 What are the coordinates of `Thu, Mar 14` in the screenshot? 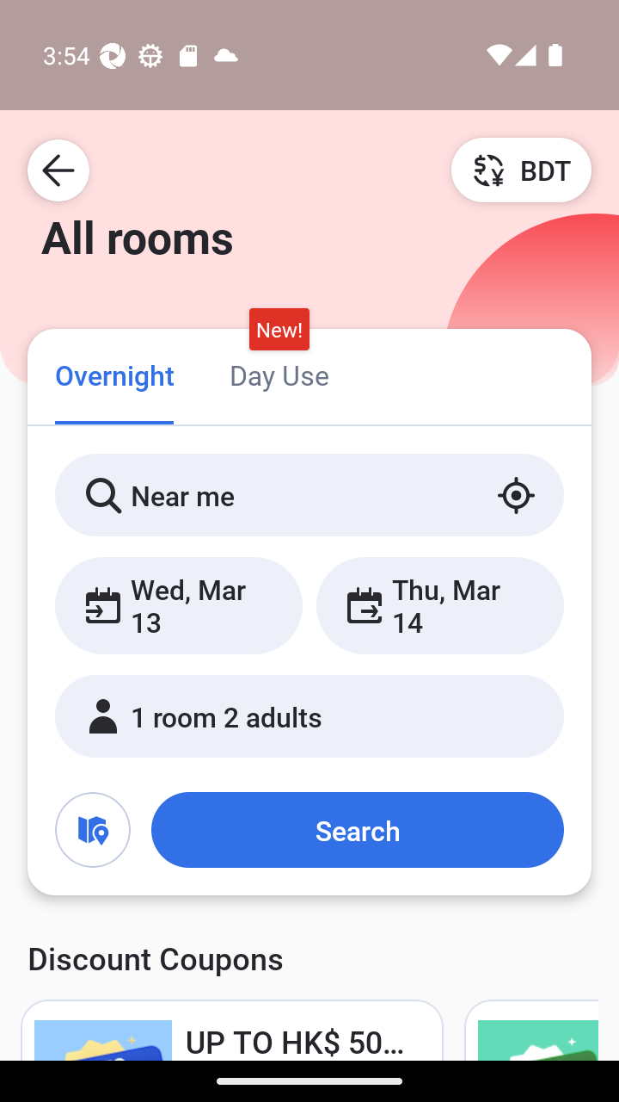 It's located at (439, 605).